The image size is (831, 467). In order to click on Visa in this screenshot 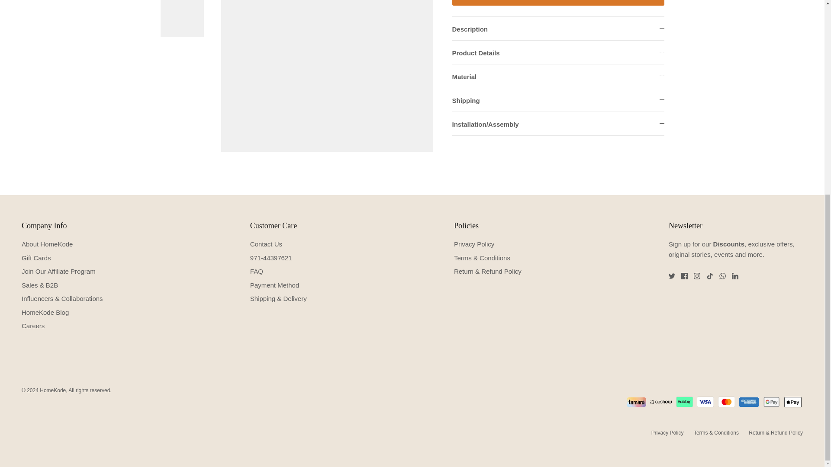, I will do `click(705, 401)`.